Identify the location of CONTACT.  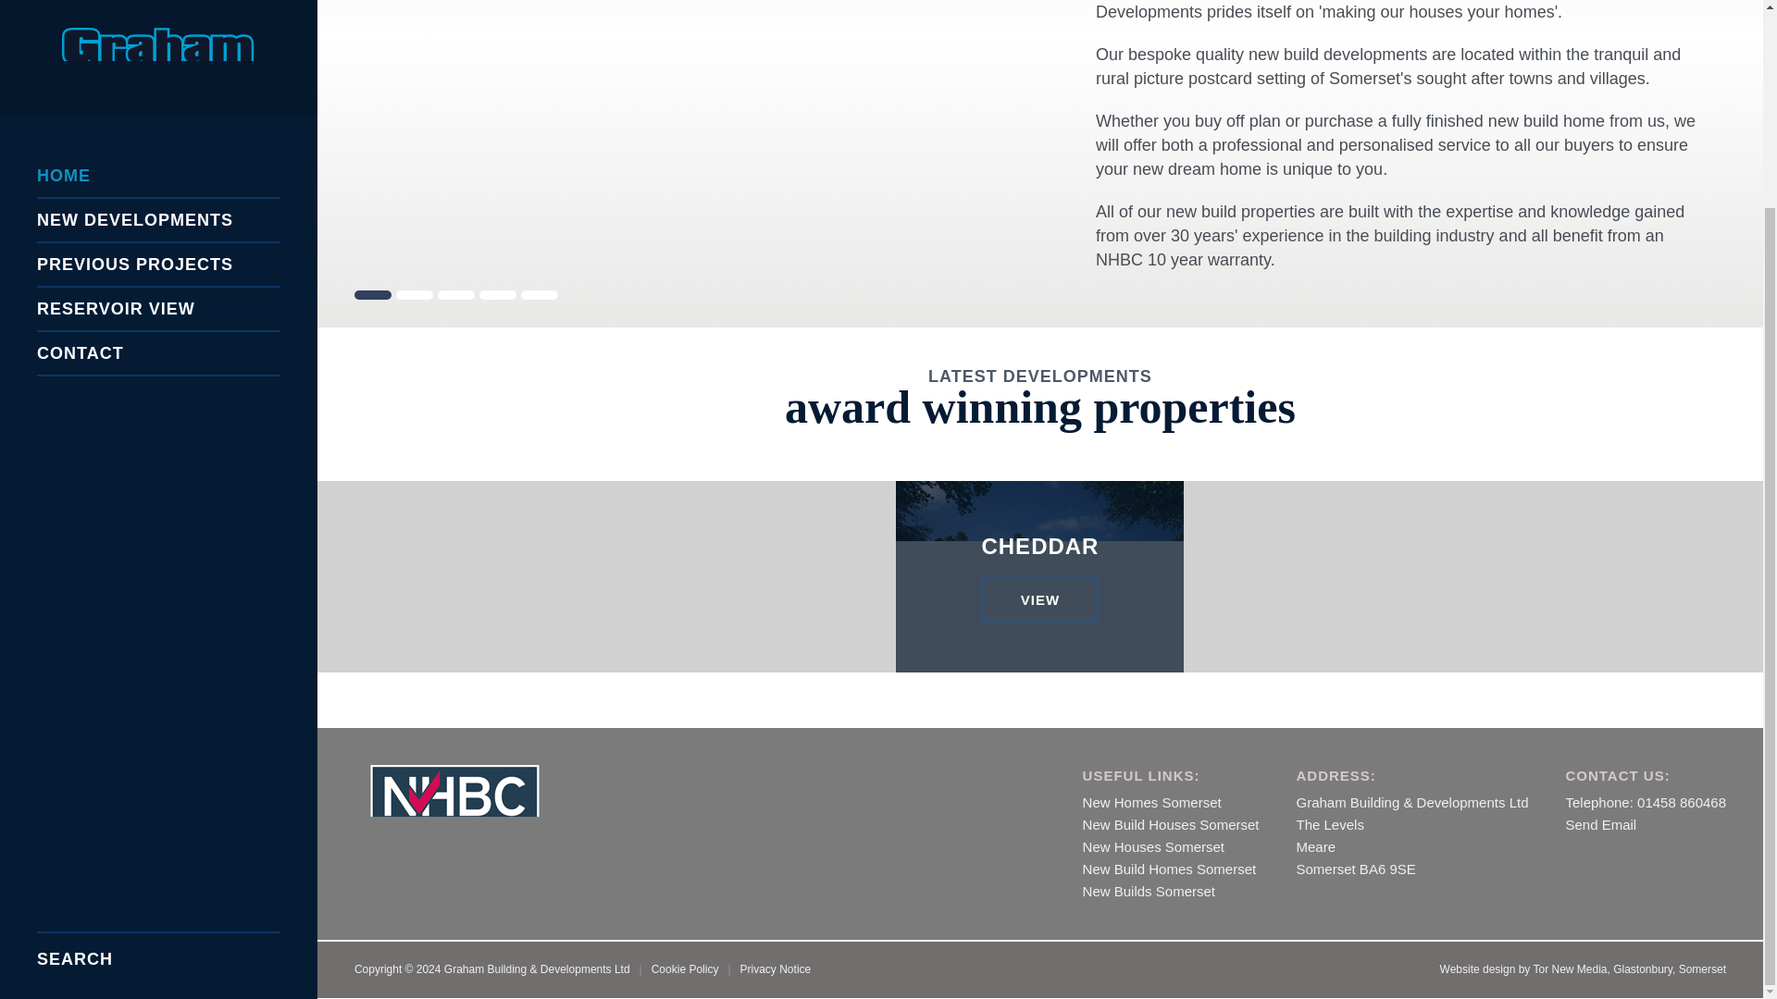
(159, 104).